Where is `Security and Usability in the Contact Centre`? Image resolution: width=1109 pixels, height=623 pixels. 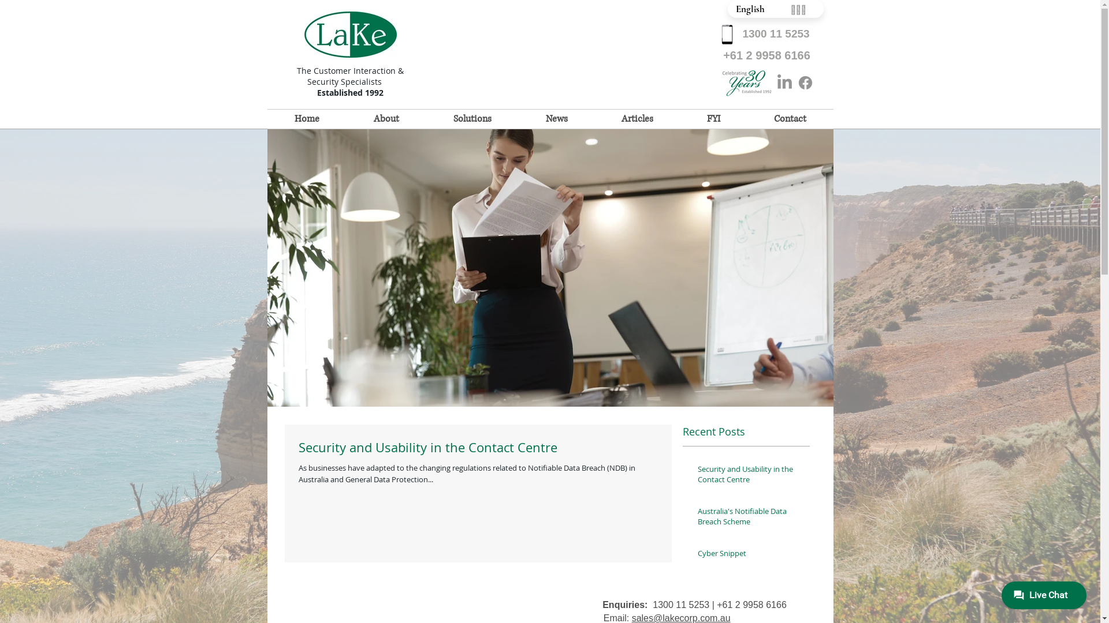 Security and Usability in the Contact Centre is located at coordinates (750, 476).